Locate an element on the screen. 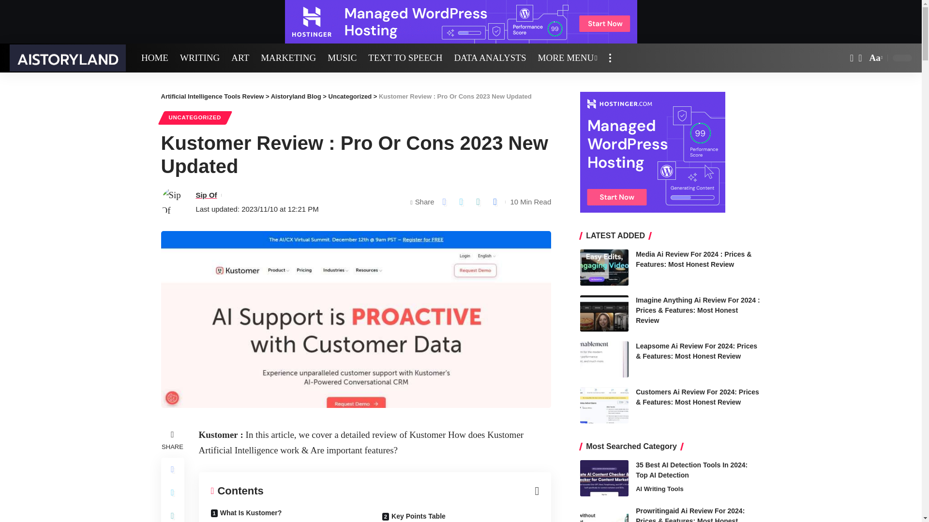 Image resolution: width=929 pixels, height=522 pixels. Artificial Intelligence Tools Review is located at coordinates (67, 58).